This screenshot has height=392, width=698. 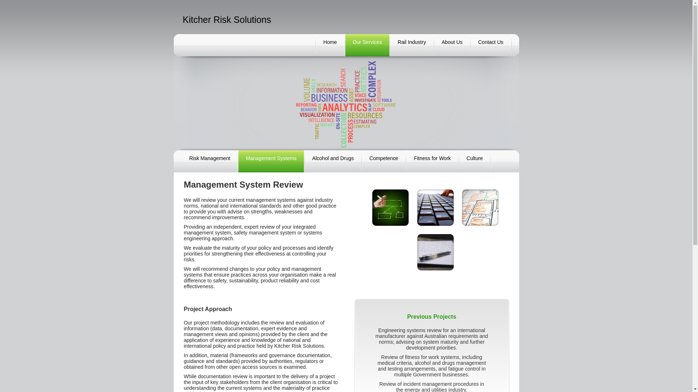 I want to click on Risk Management, so click(x=209, y=161).